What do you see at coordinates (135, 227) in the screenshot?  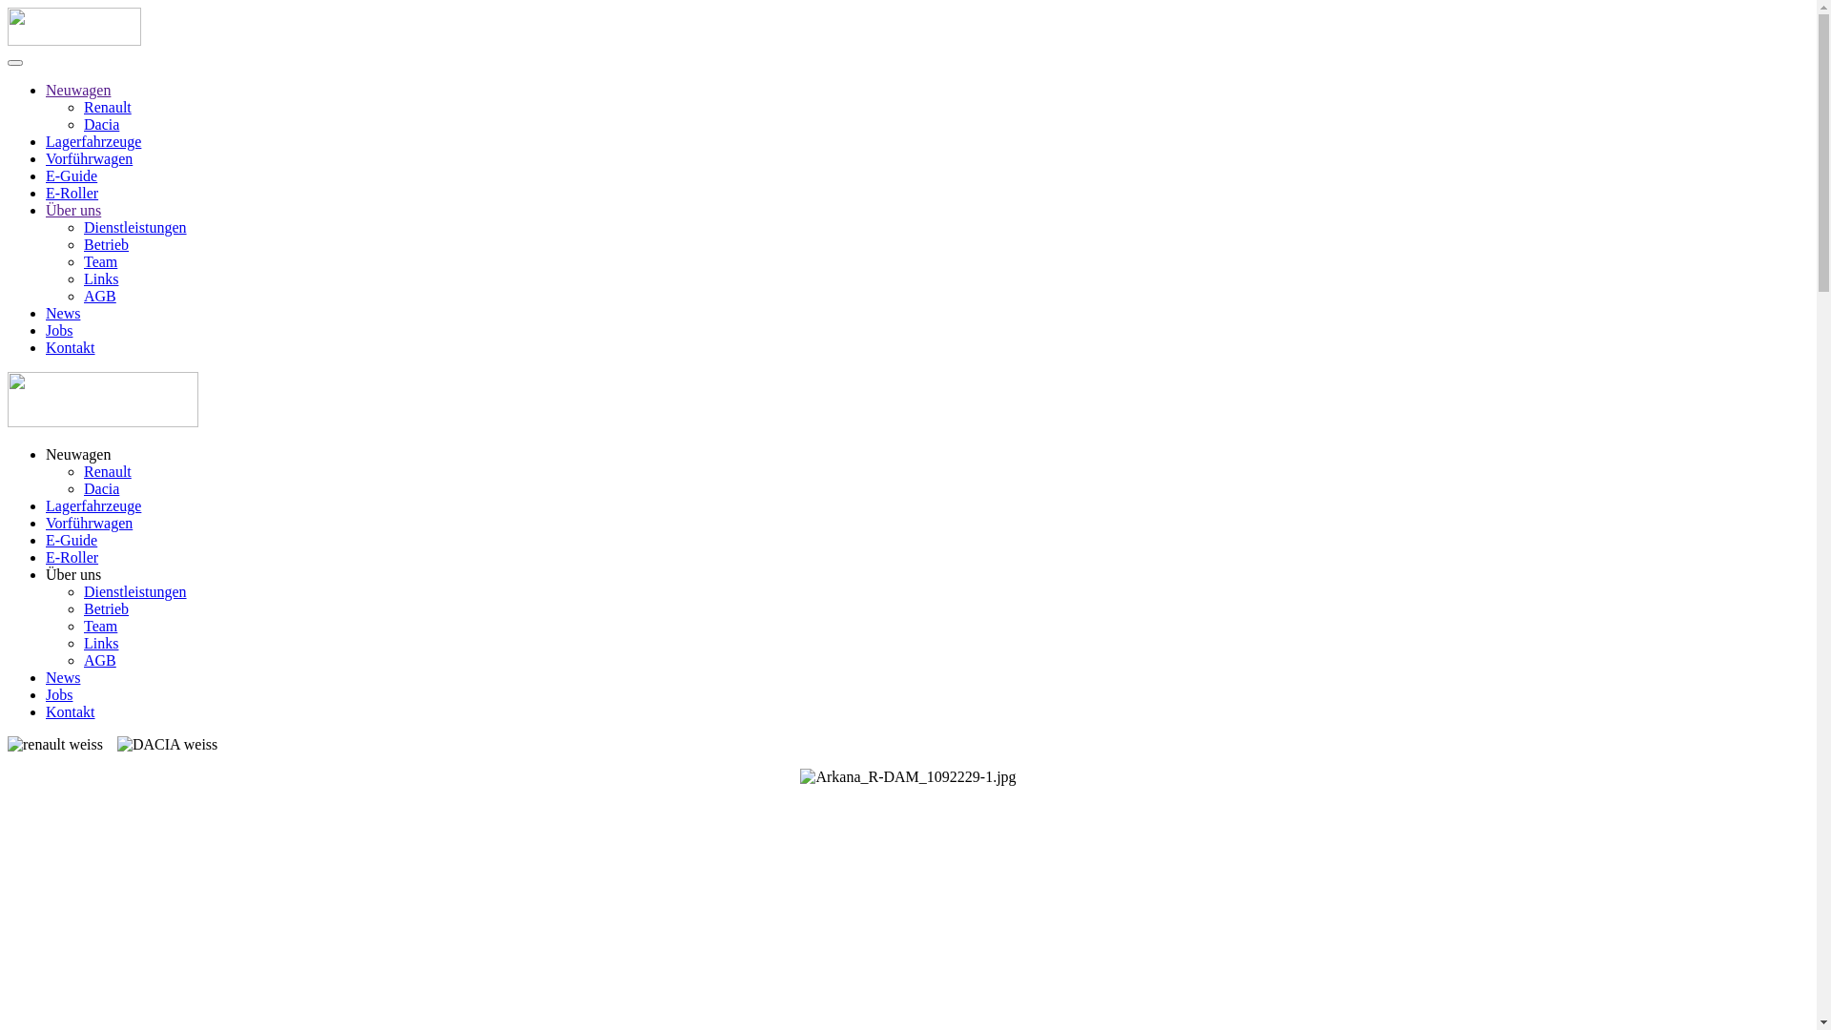 I see `Dienstleistungen` at bounding box center [135, 227].